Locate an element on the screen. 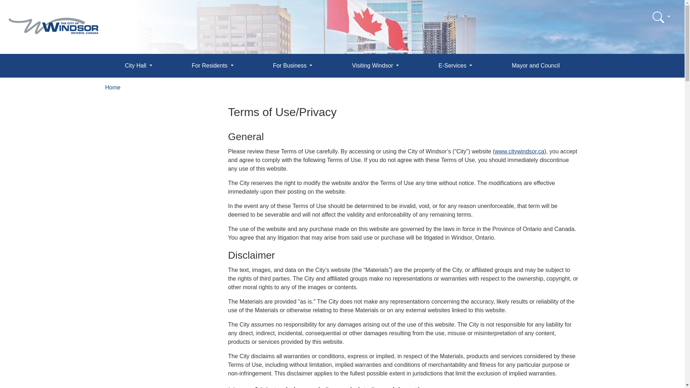 This screenshot has height=388, width=690. Search is located at coordinates (661, 17).